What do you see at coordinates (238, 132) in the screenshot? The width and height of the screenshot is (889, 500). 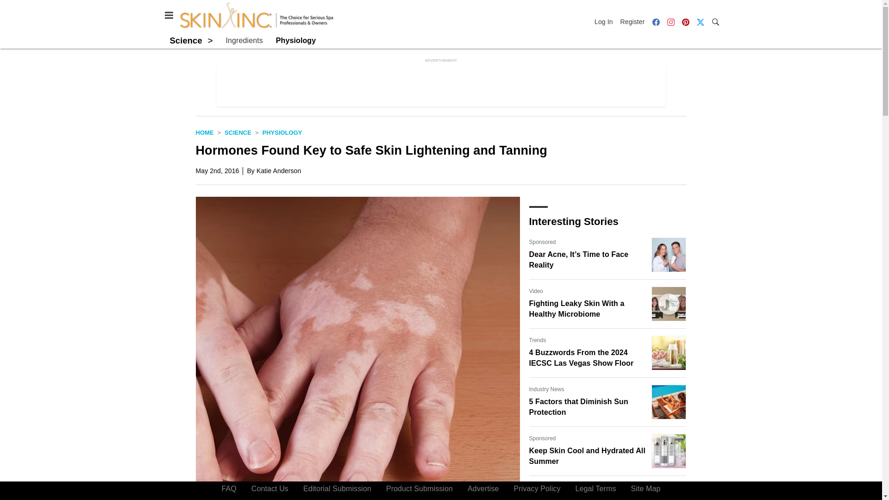 I see `SCIENCE` at bounding box center [238, 132].